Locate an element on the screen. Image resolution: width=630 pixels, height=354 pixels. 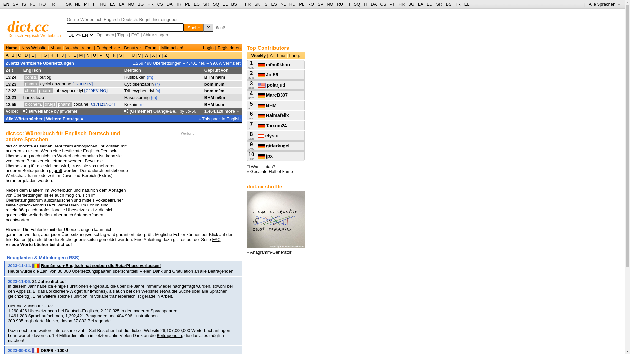
G is located at coordinates (45, 55).